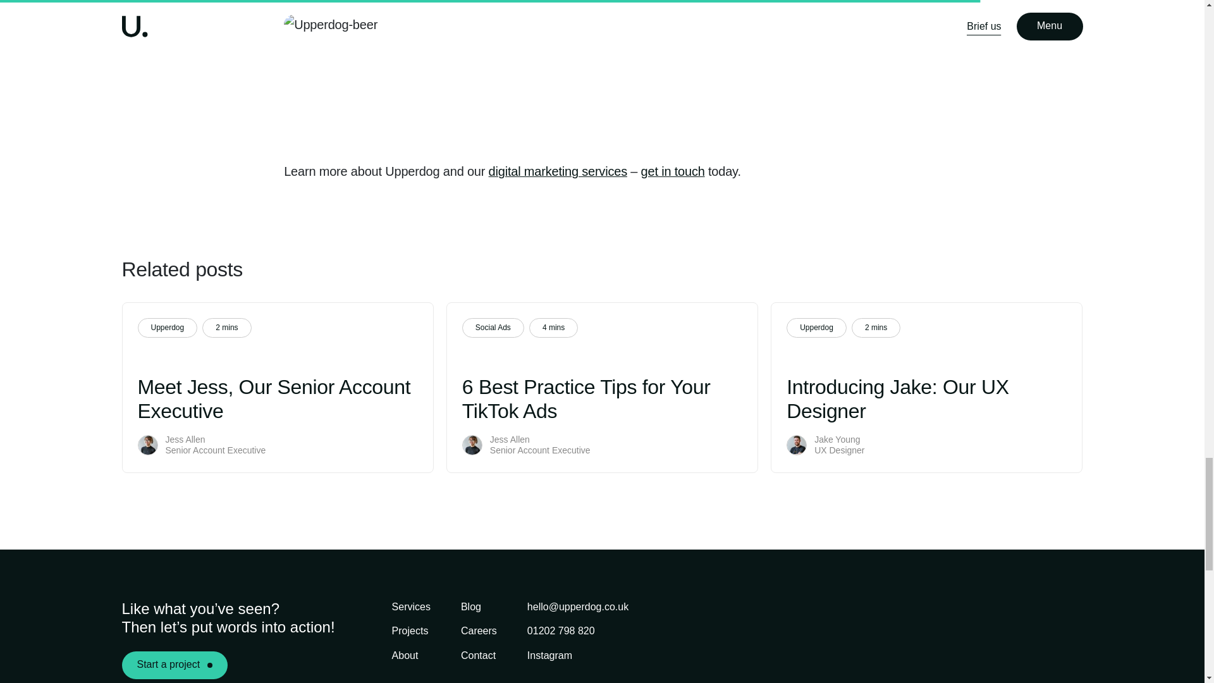 This screenshot has width=1214, height=683. I want to click on Meet Jess, Our Senior Account Executive, so click(278, 398).